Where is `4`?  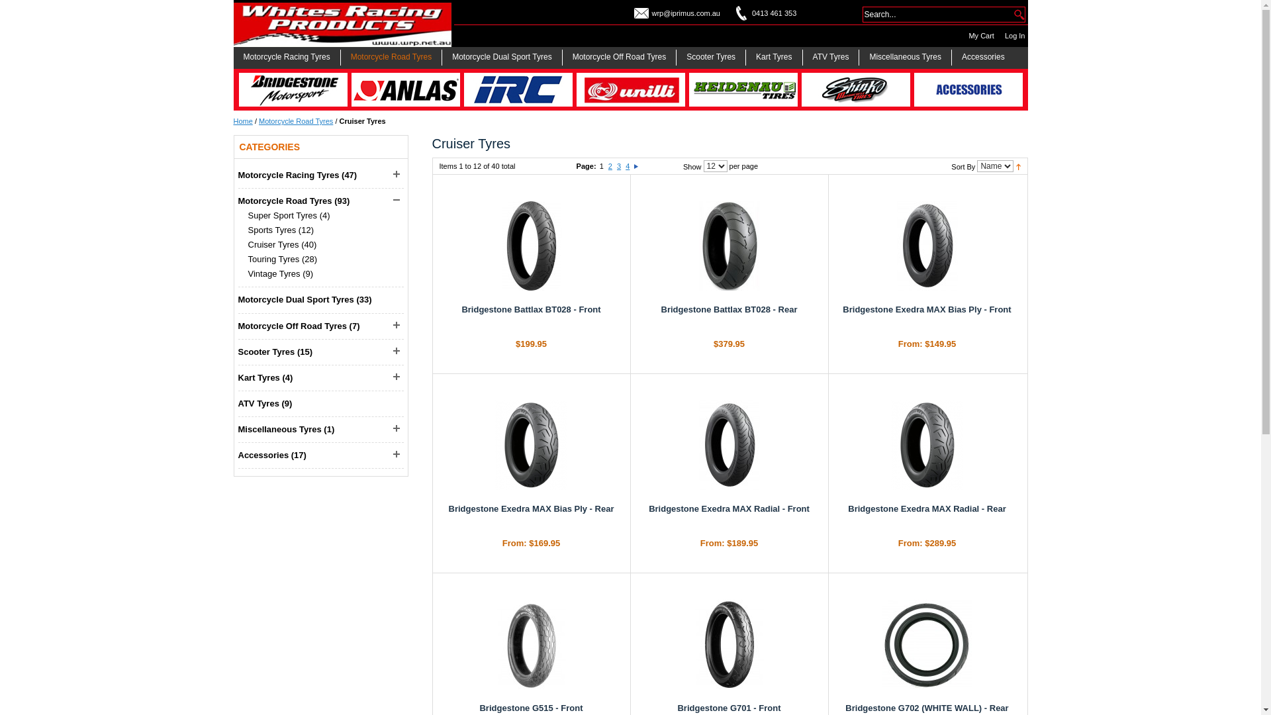
4 is located at coordinates (628, 166).